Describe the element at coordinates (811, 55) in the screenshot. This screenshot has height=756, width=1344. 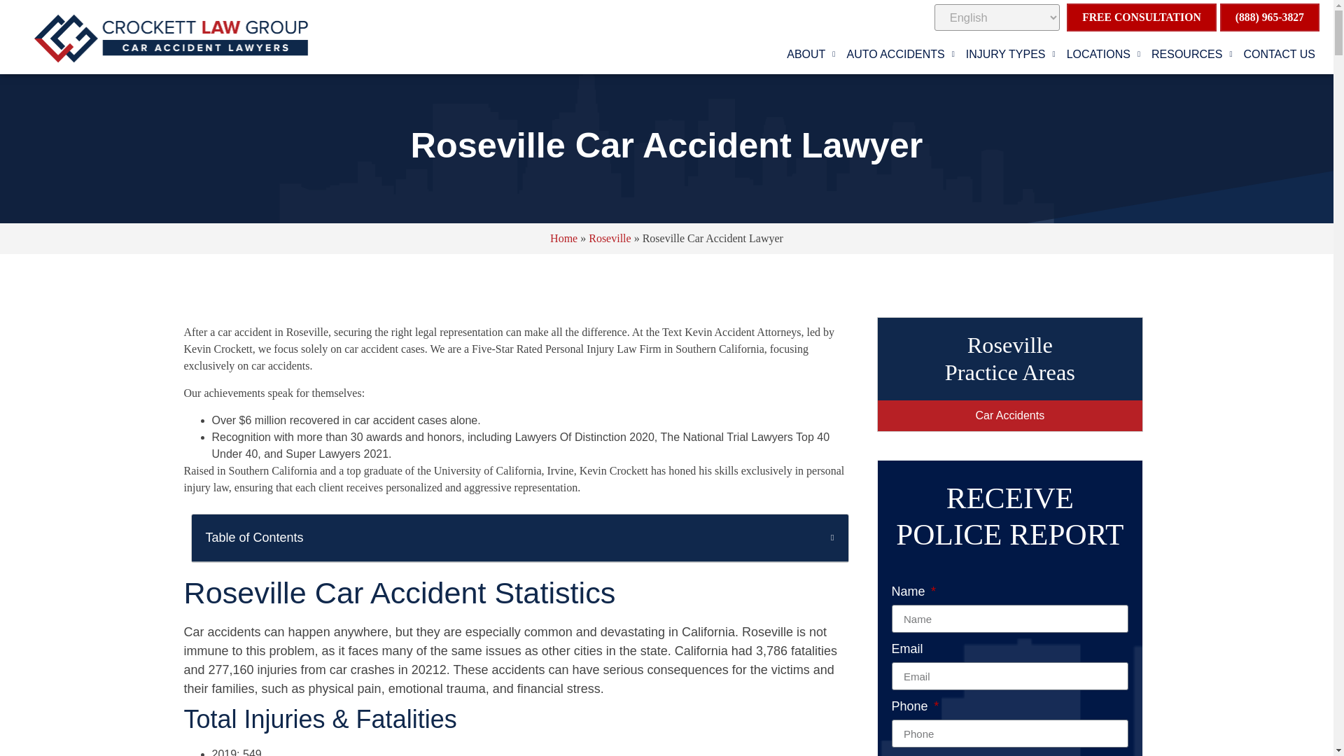
I see `ABOUT` at that location.